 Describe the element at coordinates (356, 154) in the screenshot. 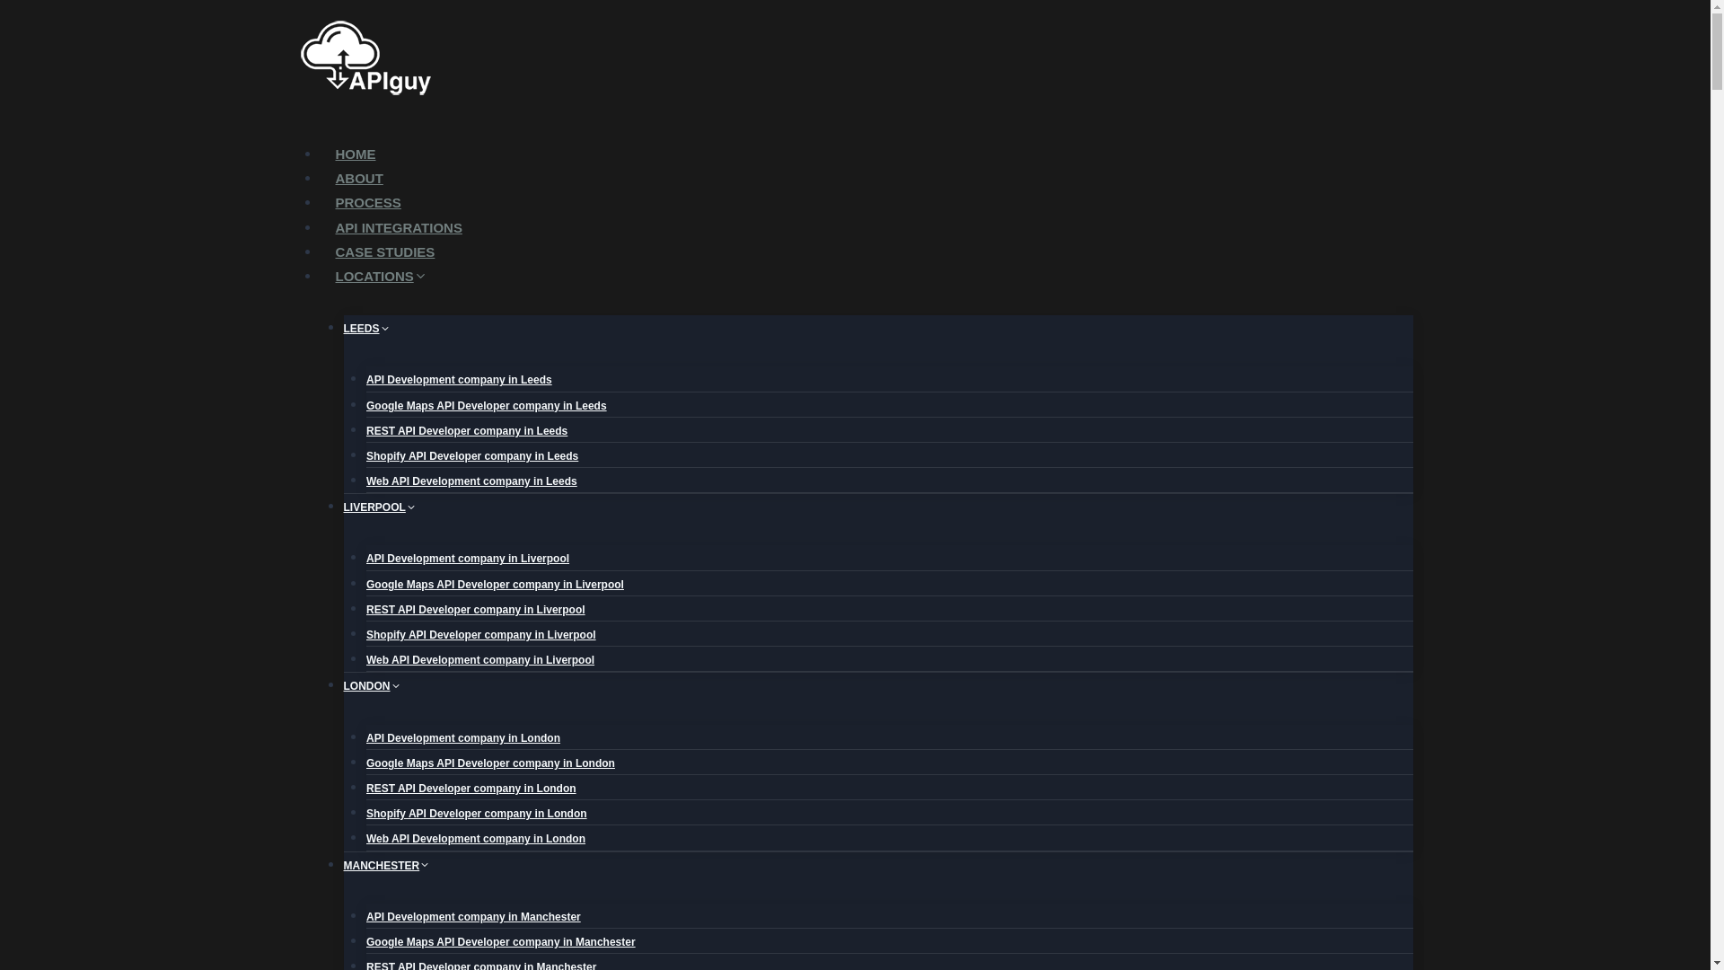

I see `HOME` at that location.